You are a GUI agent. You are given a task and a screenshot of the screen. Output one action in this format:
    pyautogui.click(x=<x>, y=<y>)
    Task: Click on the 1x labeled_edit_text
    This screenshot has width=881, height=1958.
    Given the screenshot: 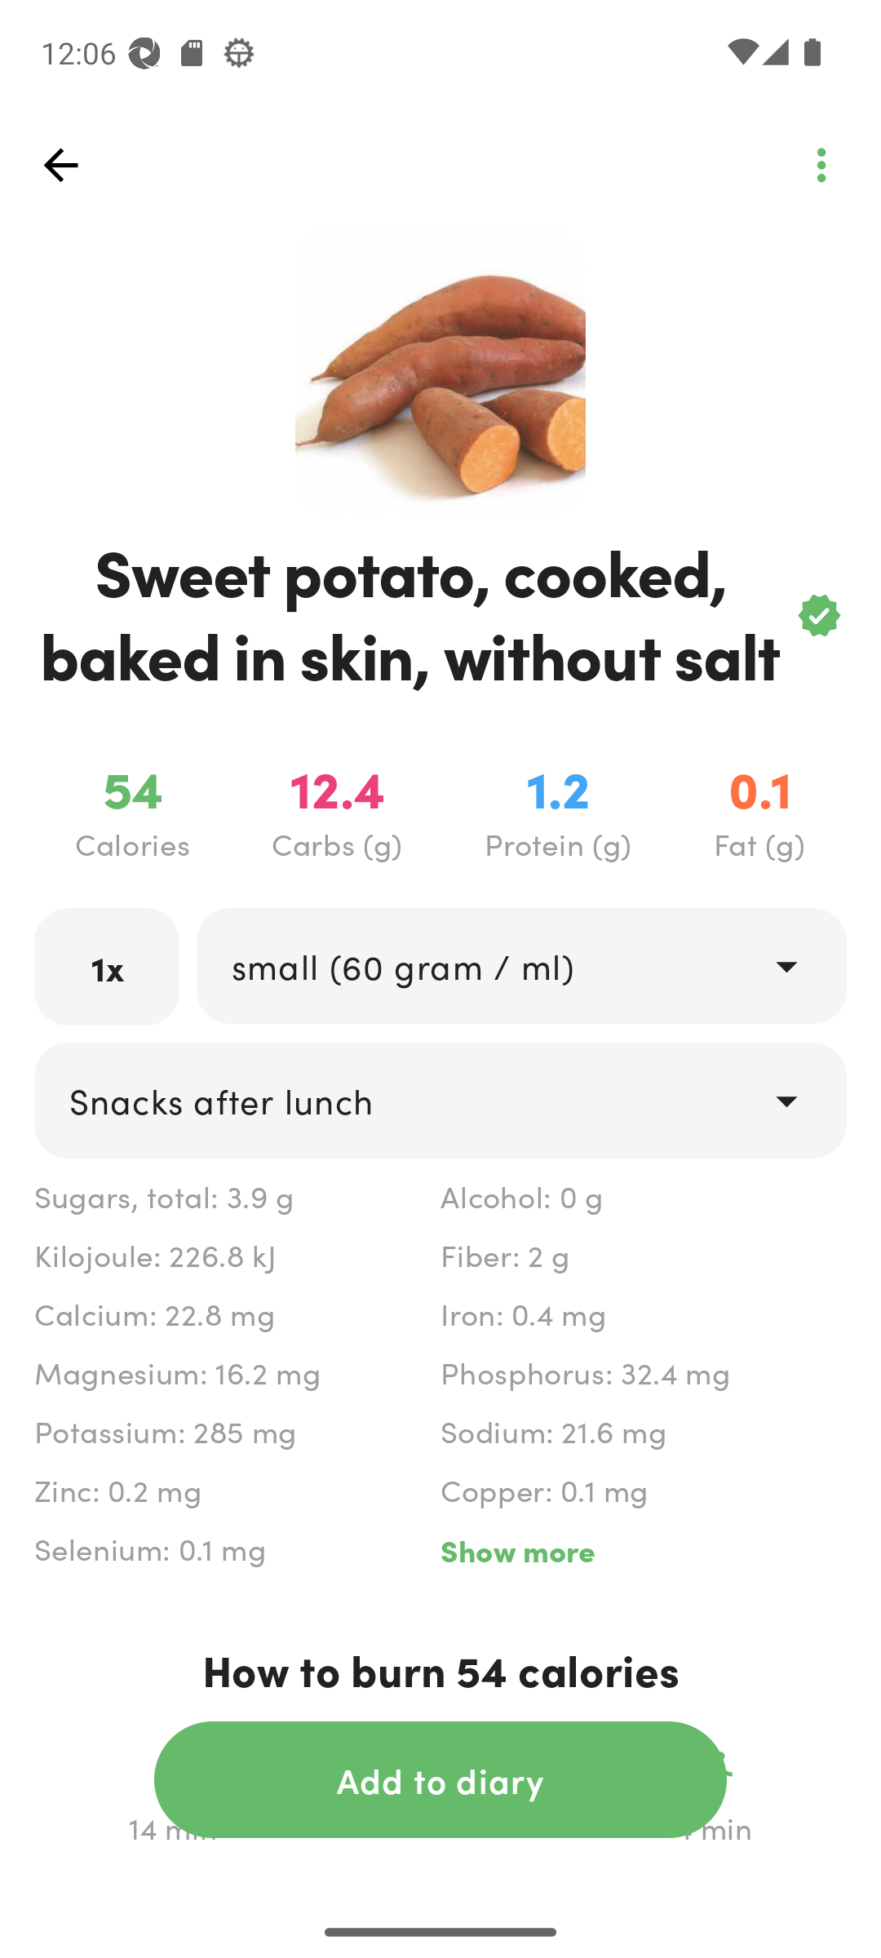 What is the action you would take?
    pyautogui.click(x=107, y=967)
    